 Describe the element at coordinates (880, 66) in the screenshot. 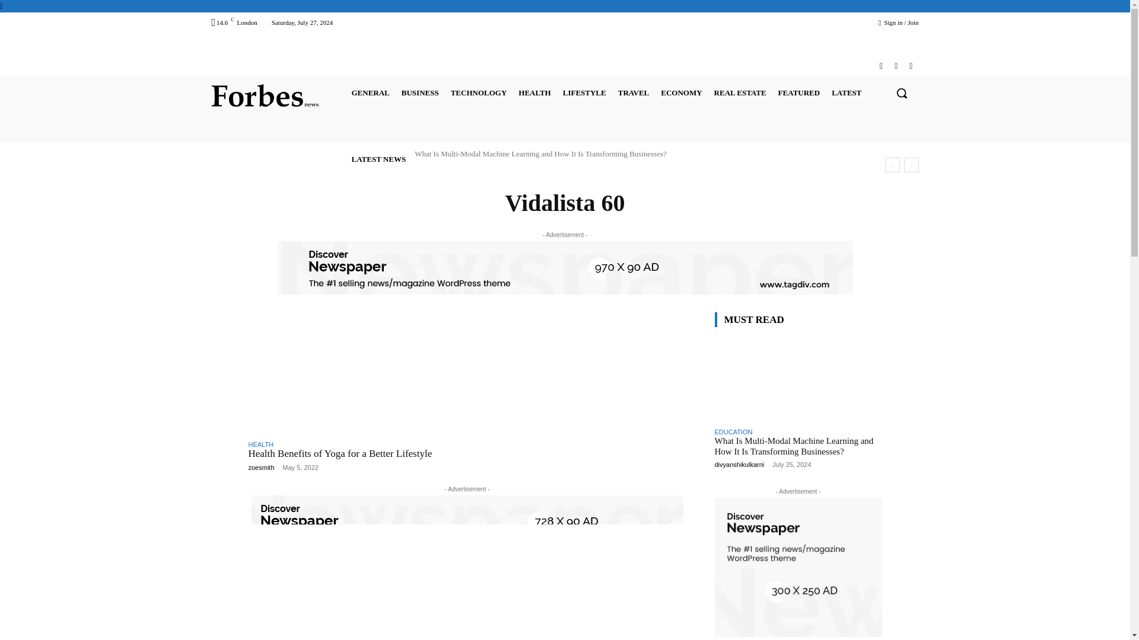

I see `Facebook` at that location.